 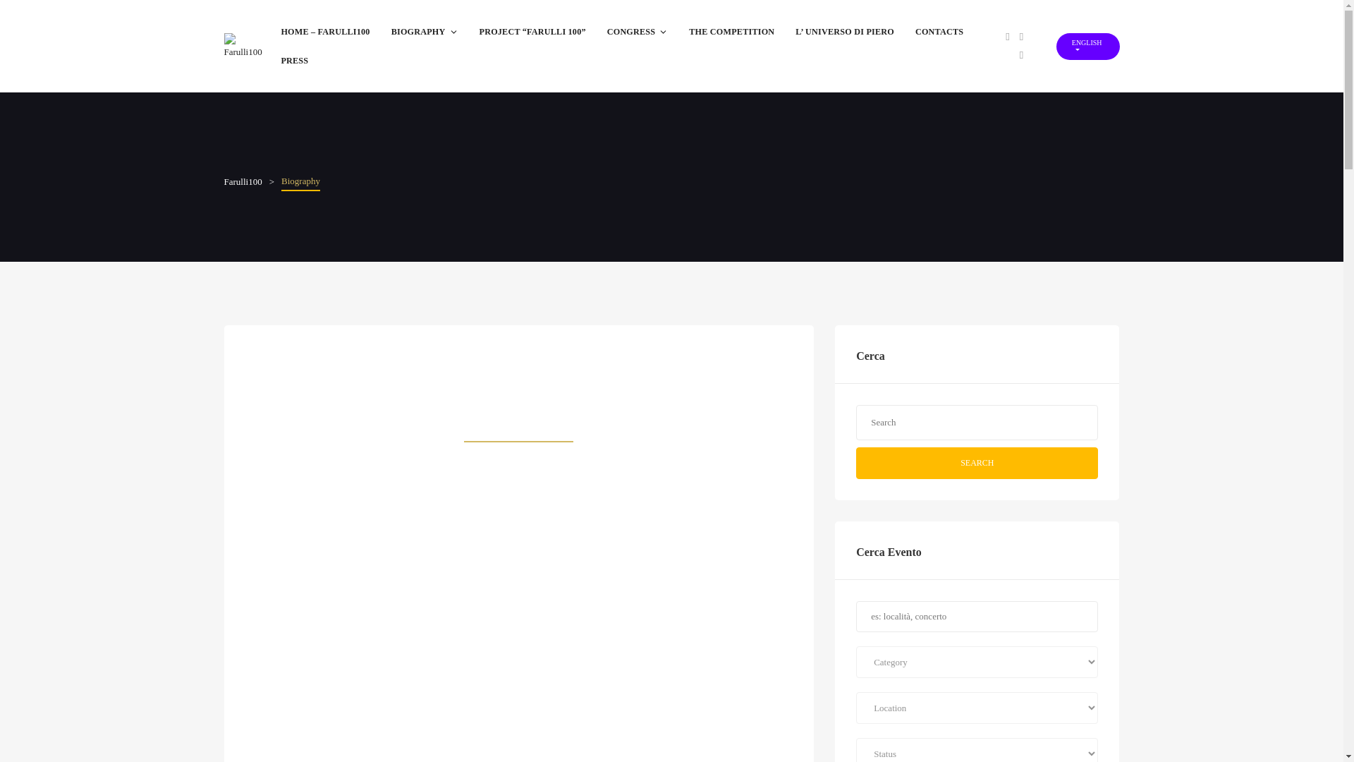 What do you see at coordinates (425, 31) in the screenshot?
I see `BIOGRAPHY` at bounding box center [425, 31].